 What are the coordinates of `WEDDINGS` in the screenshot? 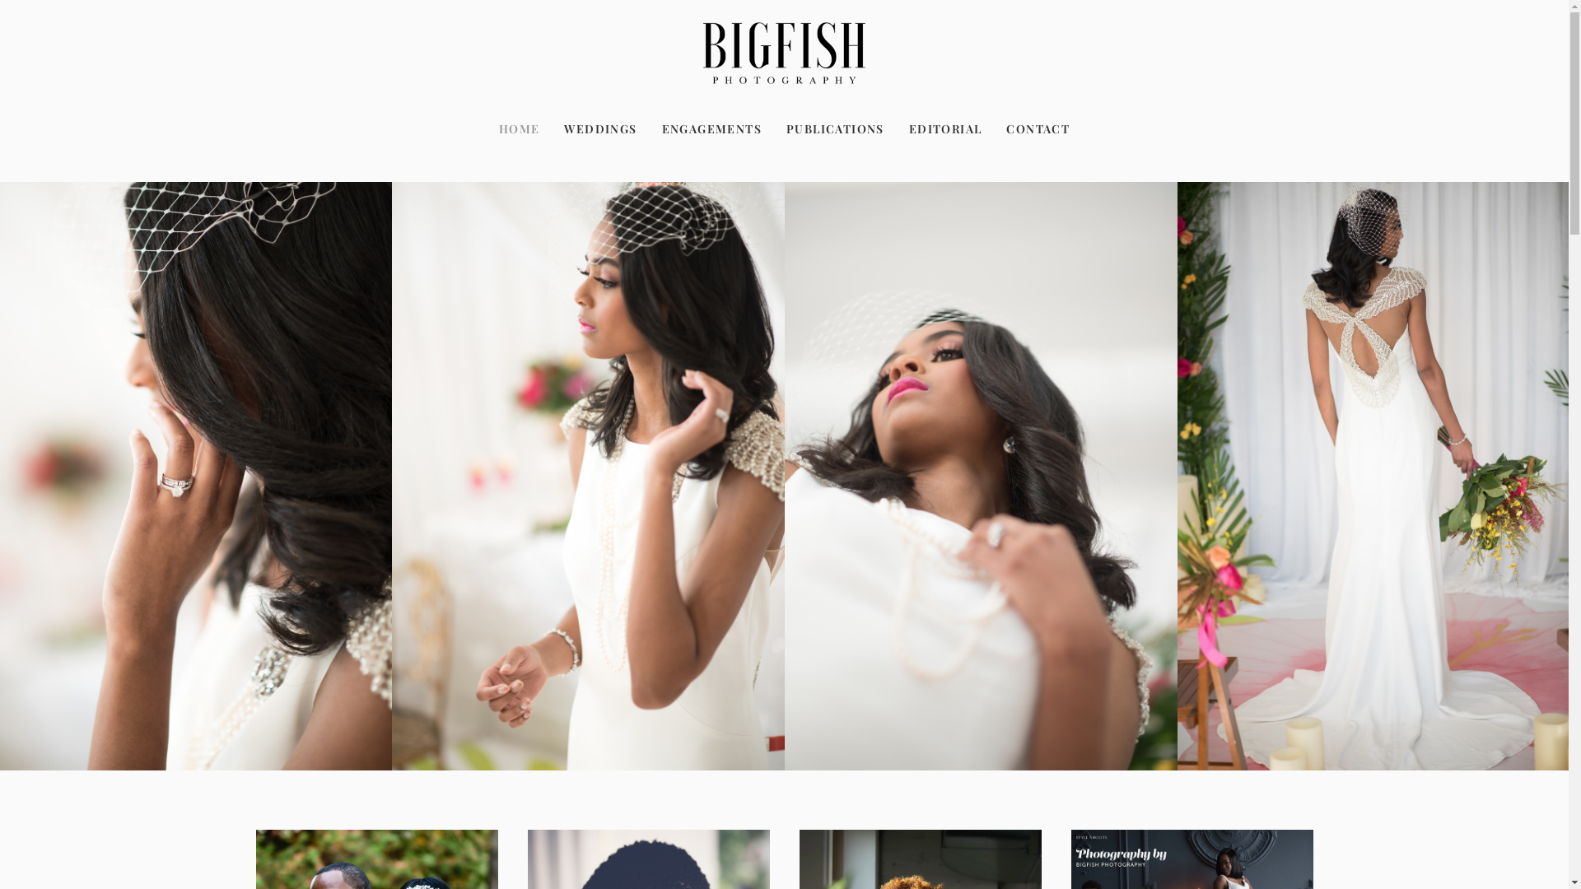 It's located at (600, 129).